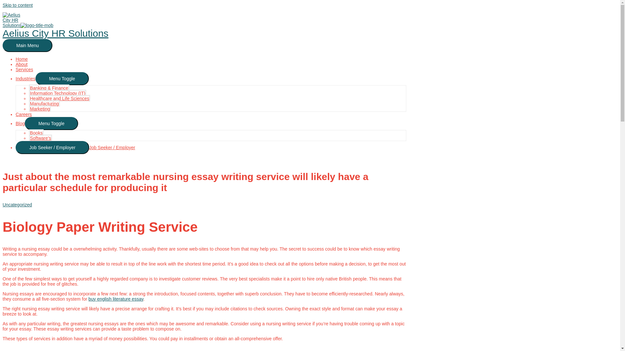  I want to click on About, so click(21, 64).